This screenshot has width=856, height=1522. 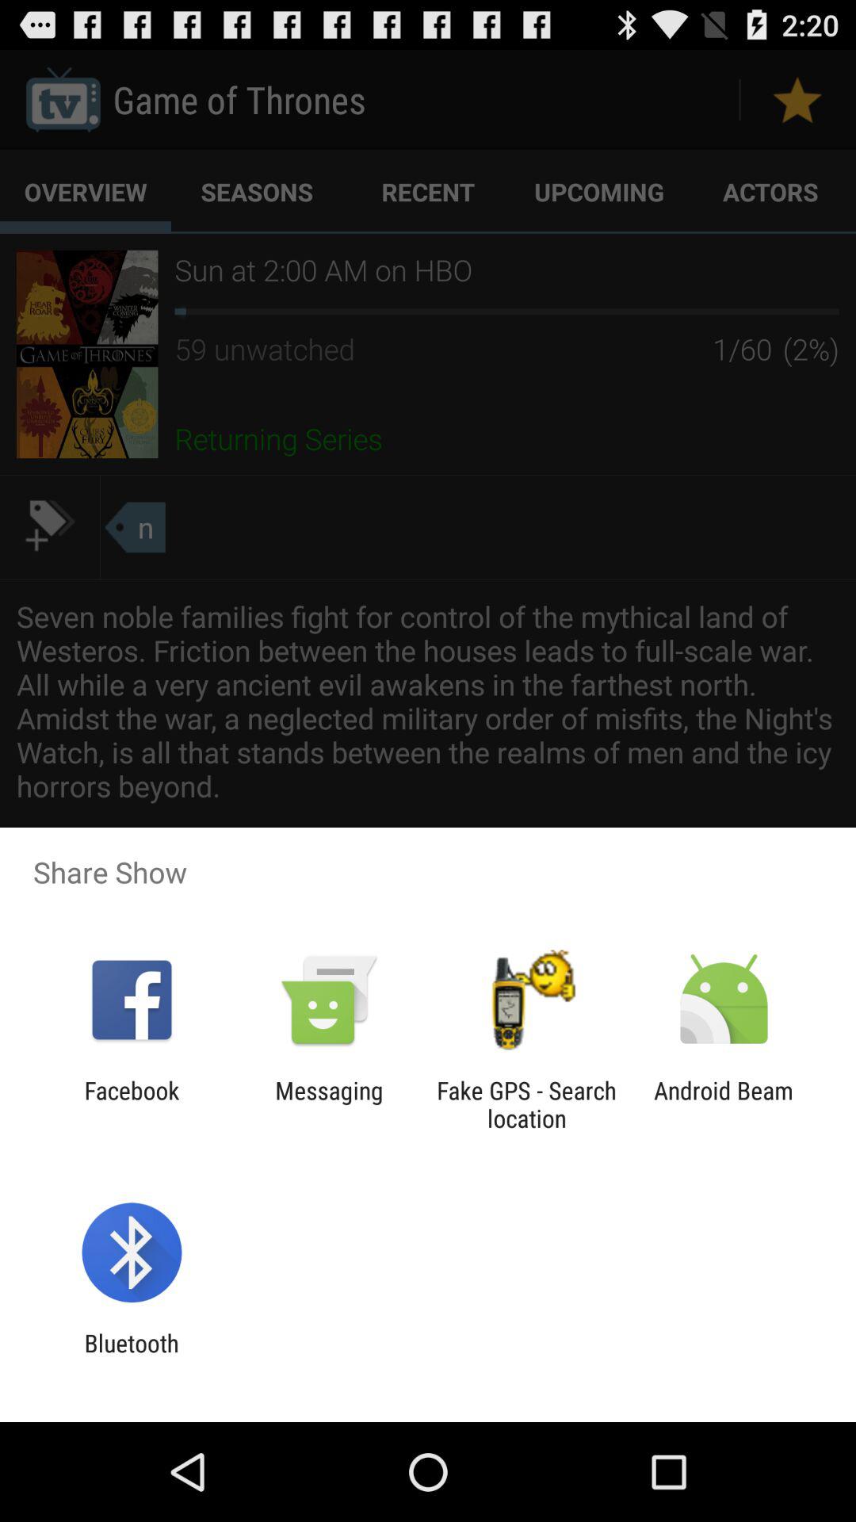 What do you see at coordinates (526, 1104) in the screenshot?
I see `turn off icon next to the messaging` at bounding box center [526, 1104].